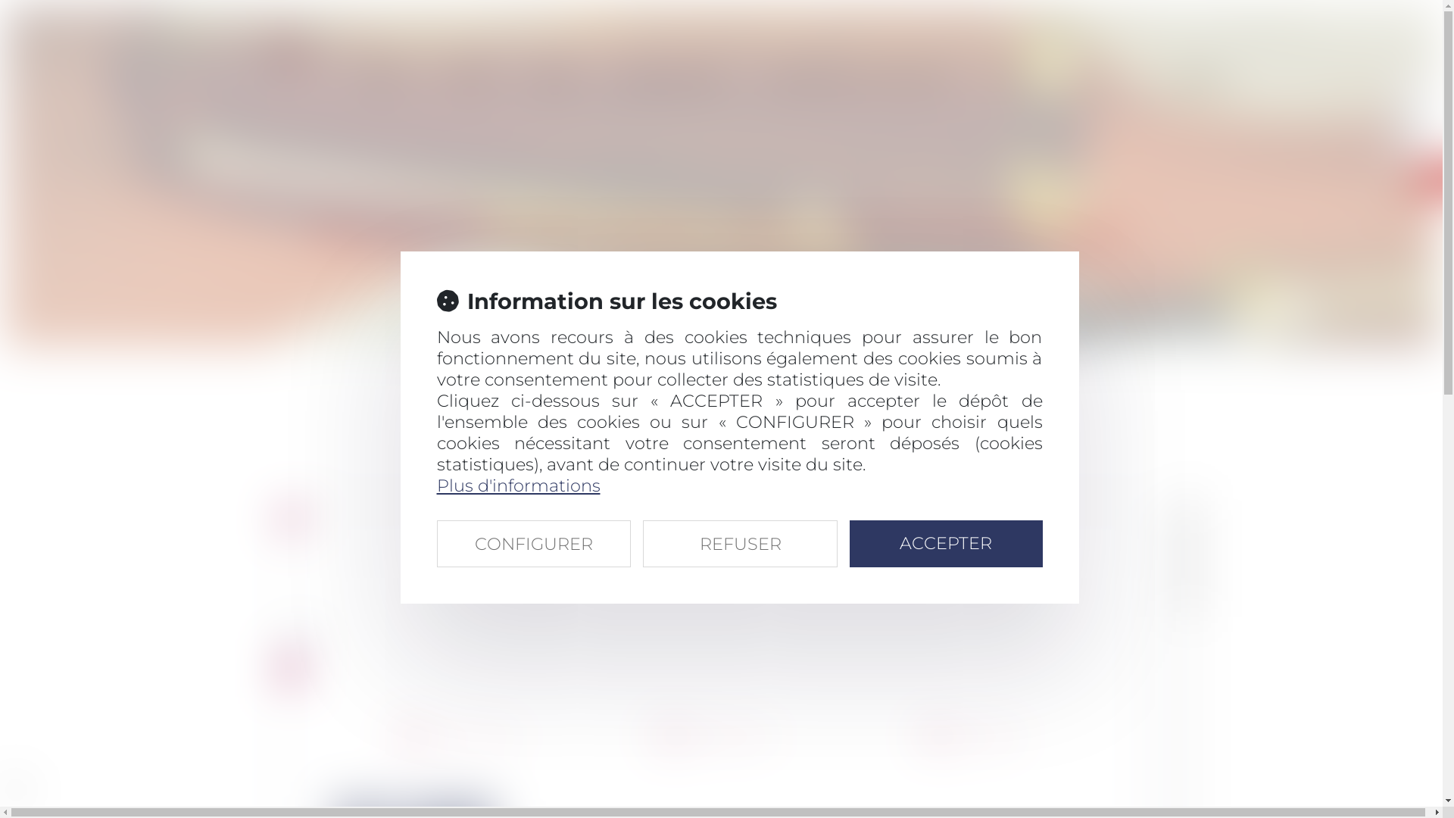 Image resolution: width=1454 pixels, height=818 pixels. What do you see at coordinates (947, 542) in the screenshot?
I see `ACCEPTER` at bounding box center [947, 542].